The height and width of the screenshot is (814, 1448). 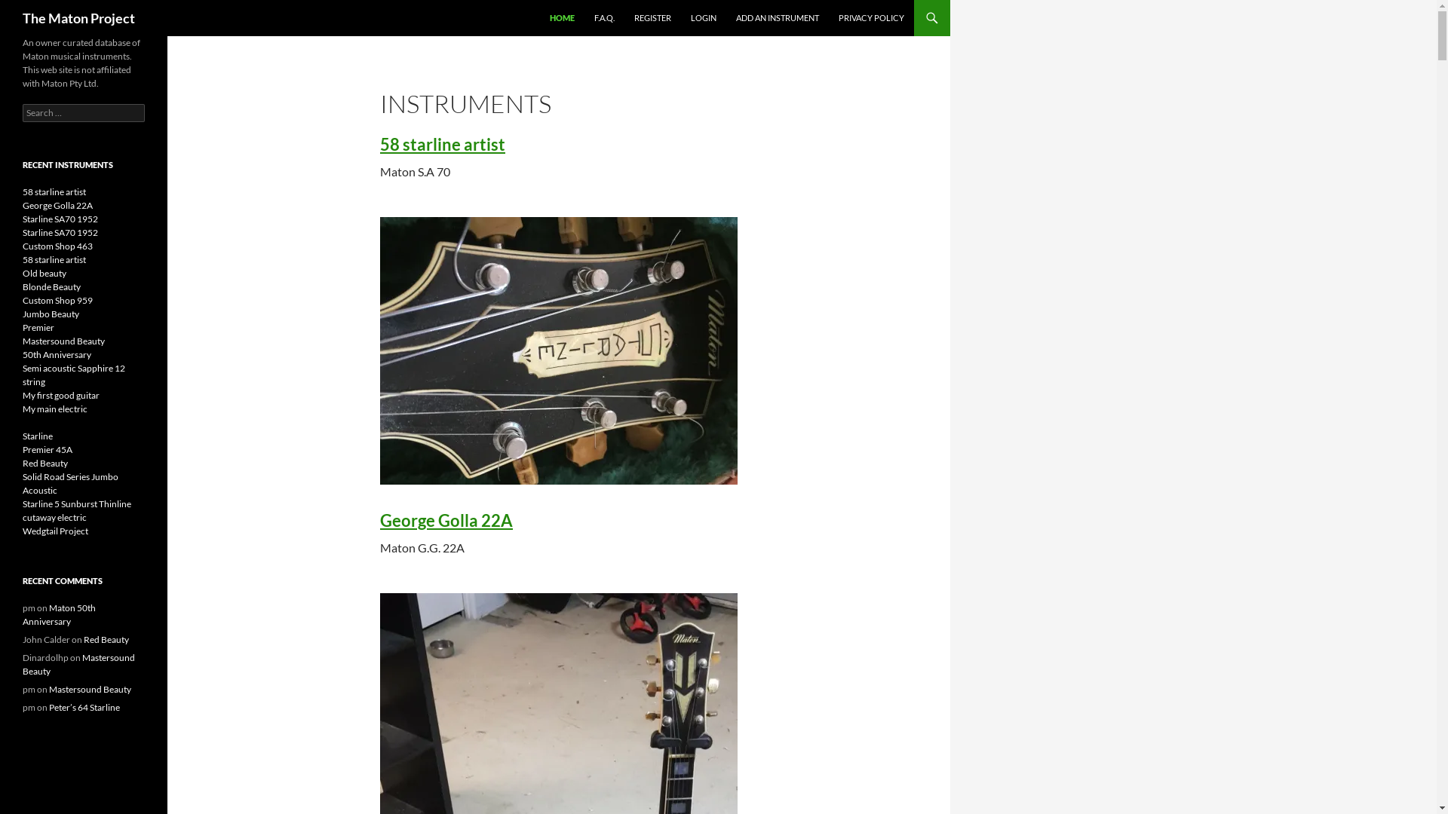 I want to click on Blonde Beauty, so click(x=51, y=286).